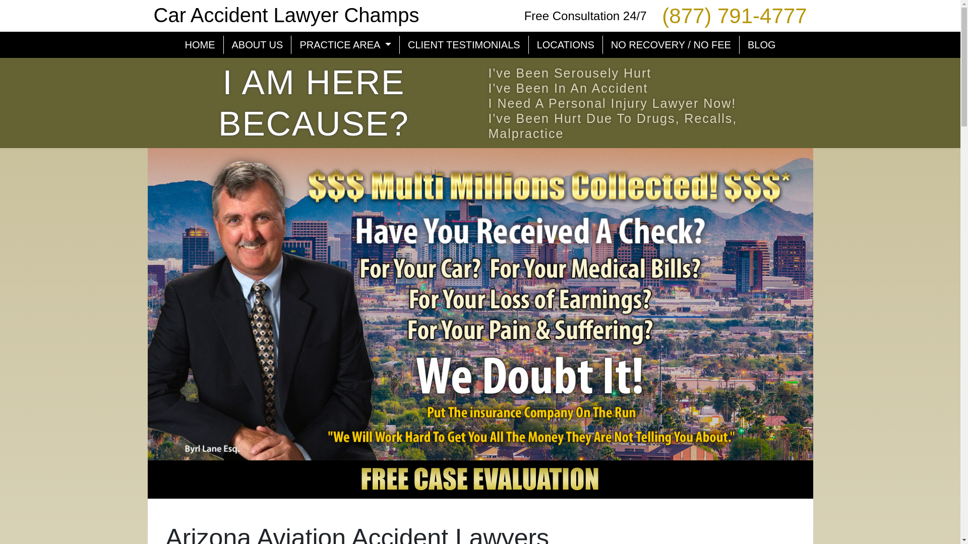 This screenshot has width=968, height=544. I want to click on YouTube video player, so click(706, 536).